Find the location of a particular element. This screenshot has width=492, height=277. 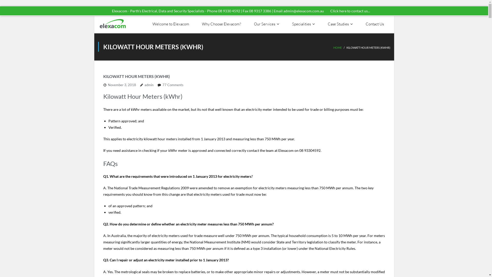

November 3, 2018 is located at coordinates (122, 85).